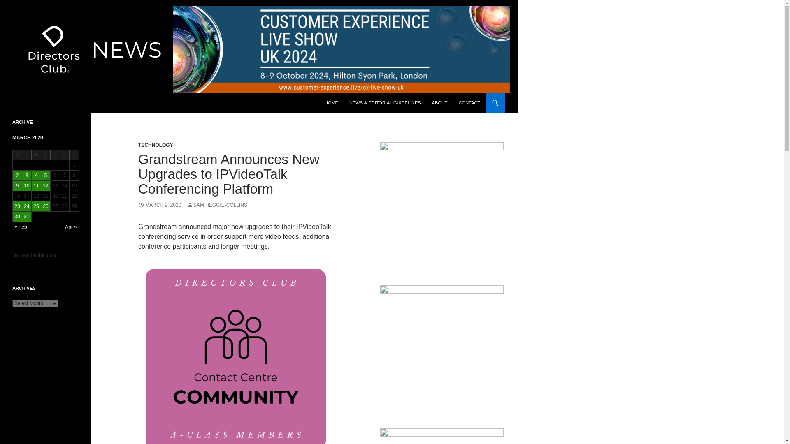  Describe the element at coordinates (26, 206) in the screenshot. I see `24` at that location.